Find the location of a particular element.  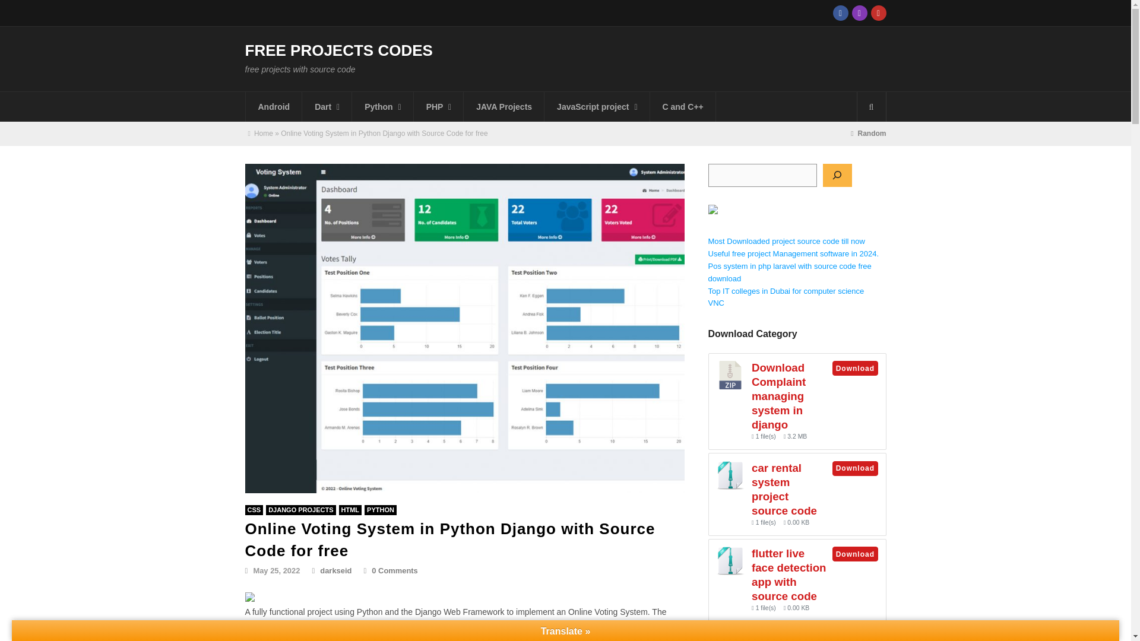

Youtube is located at coordinates (878, 12).